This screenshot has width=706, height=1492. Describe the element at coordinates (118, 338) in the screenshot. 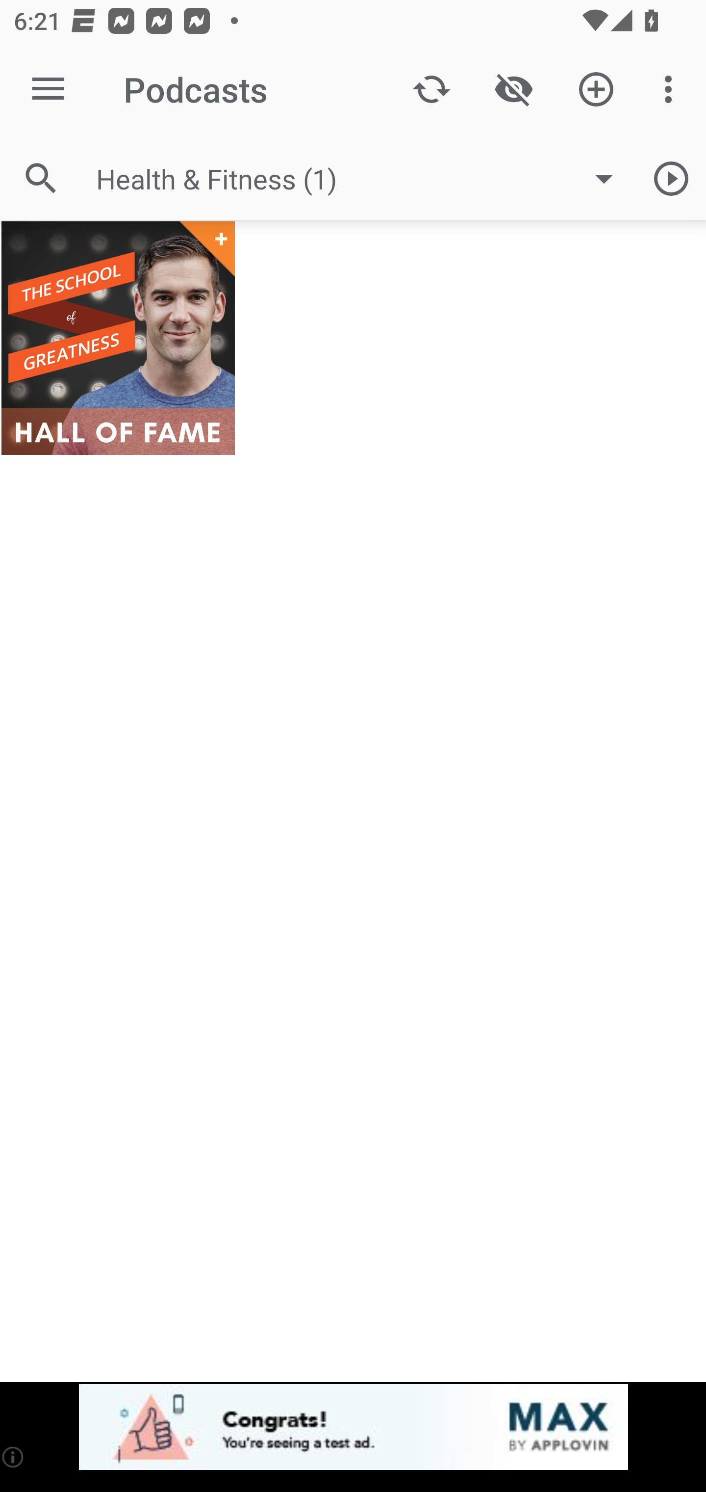

I see `The School of Greatness Hall of Fame +` at that location.